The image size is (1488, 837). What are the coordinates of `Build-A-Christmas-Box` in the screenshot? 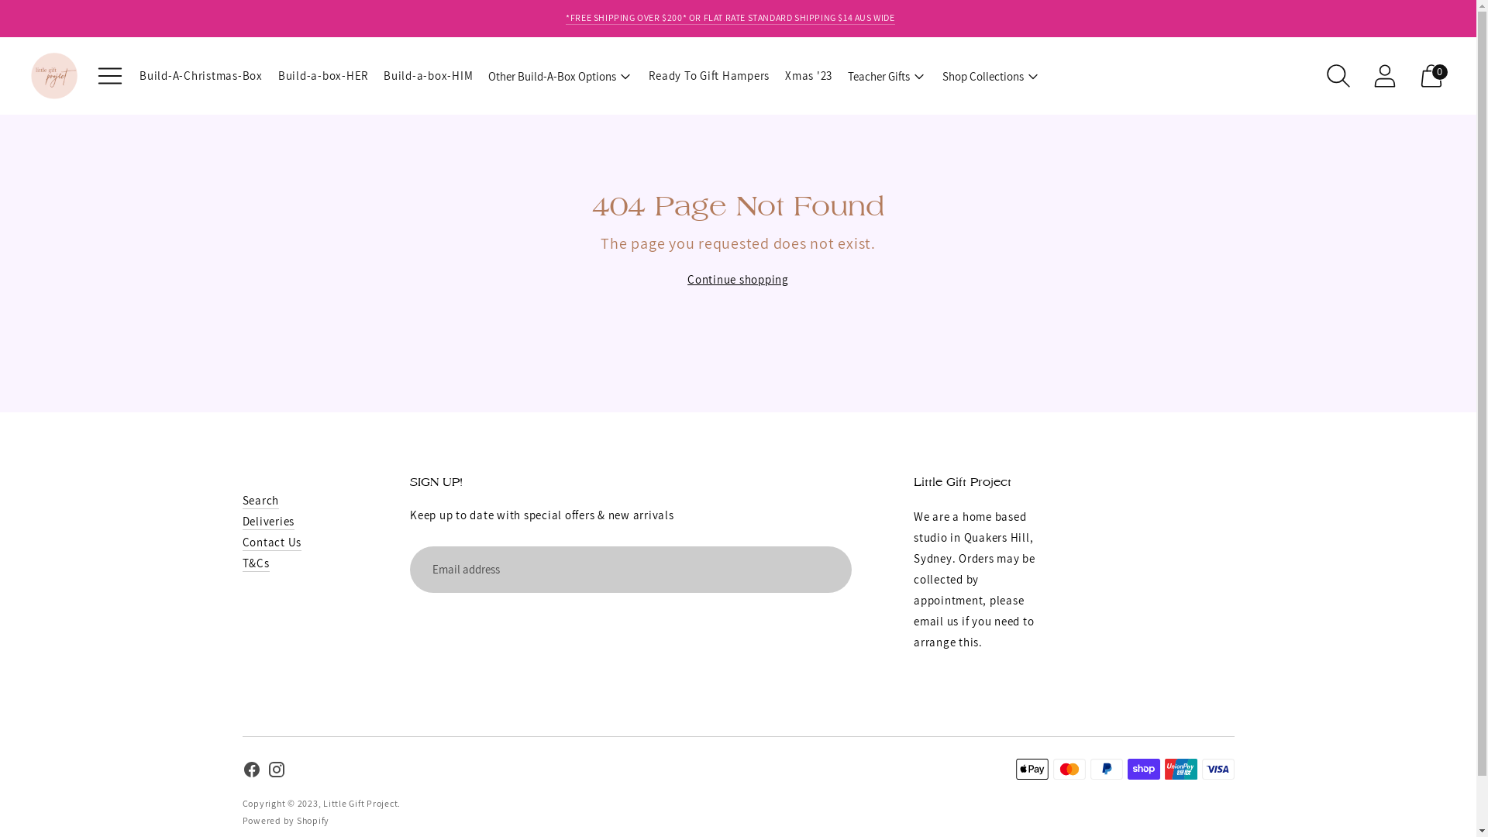 It's located at (201, 76).